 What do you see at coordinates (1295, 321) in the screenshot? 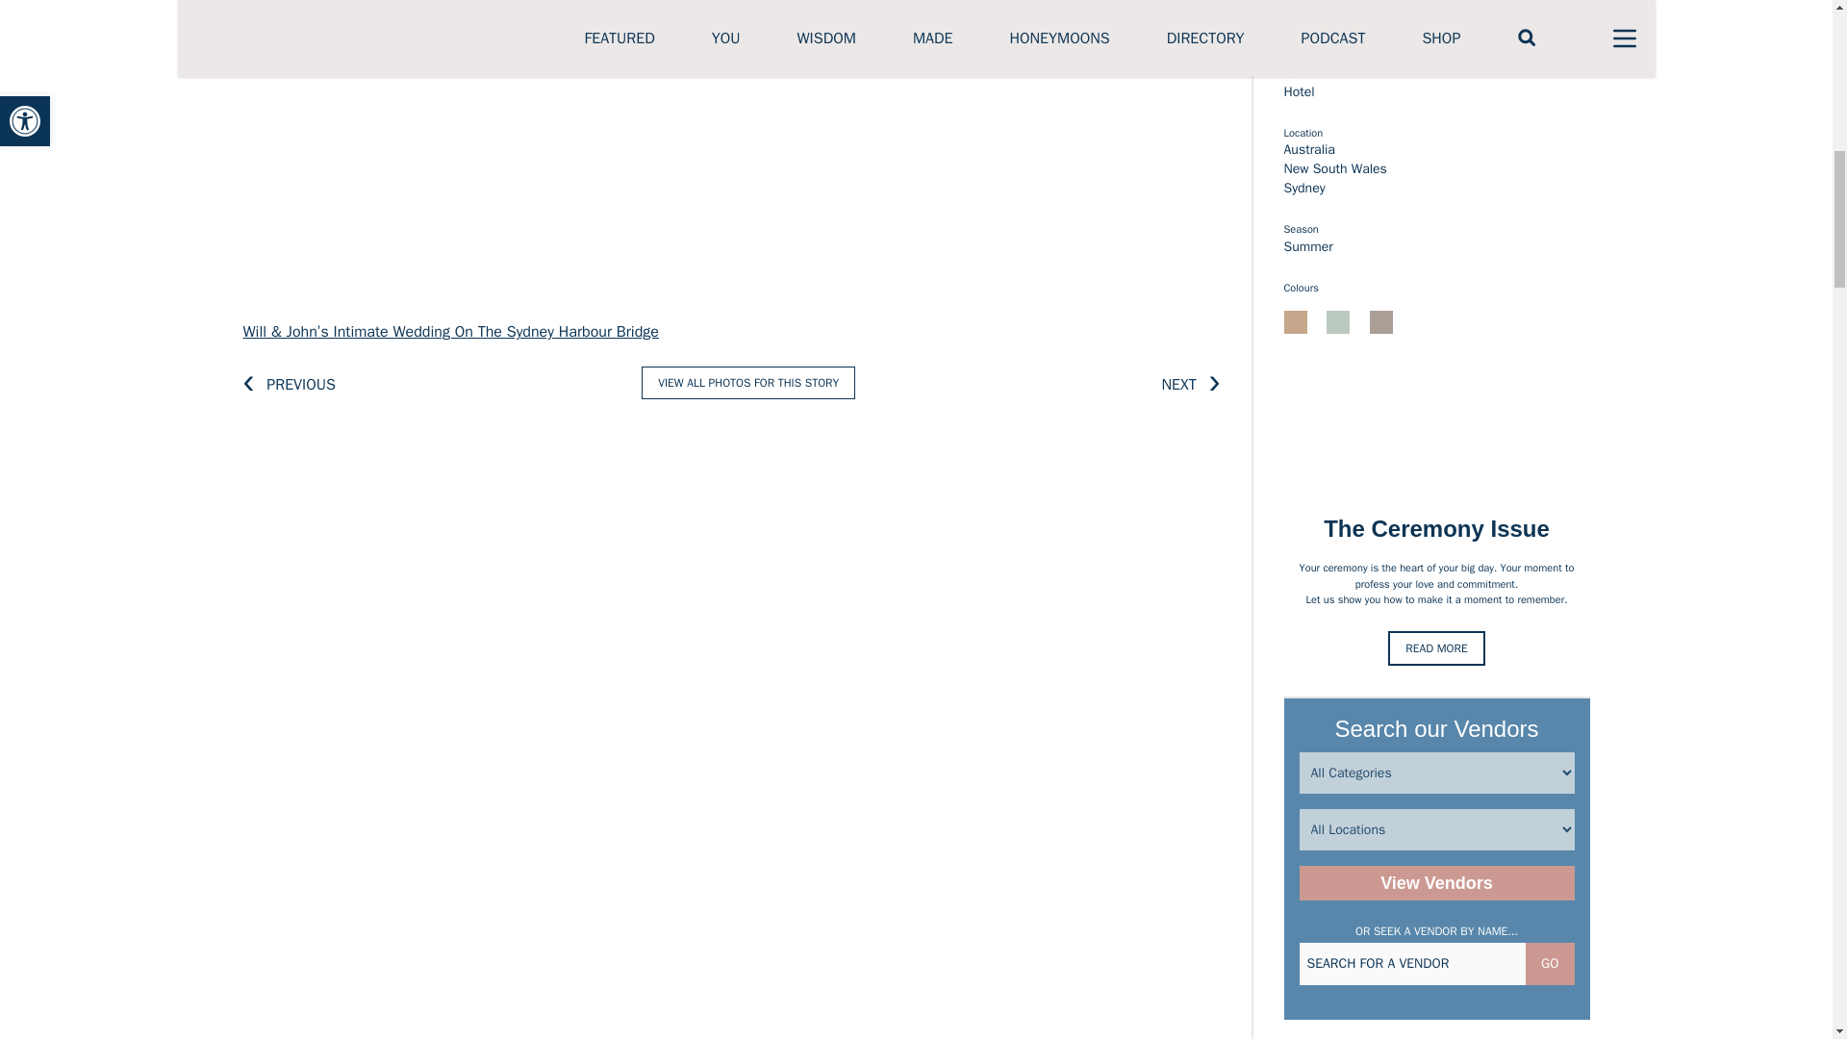
I see `Milk Coffee` at bounding box center [1295, 321].